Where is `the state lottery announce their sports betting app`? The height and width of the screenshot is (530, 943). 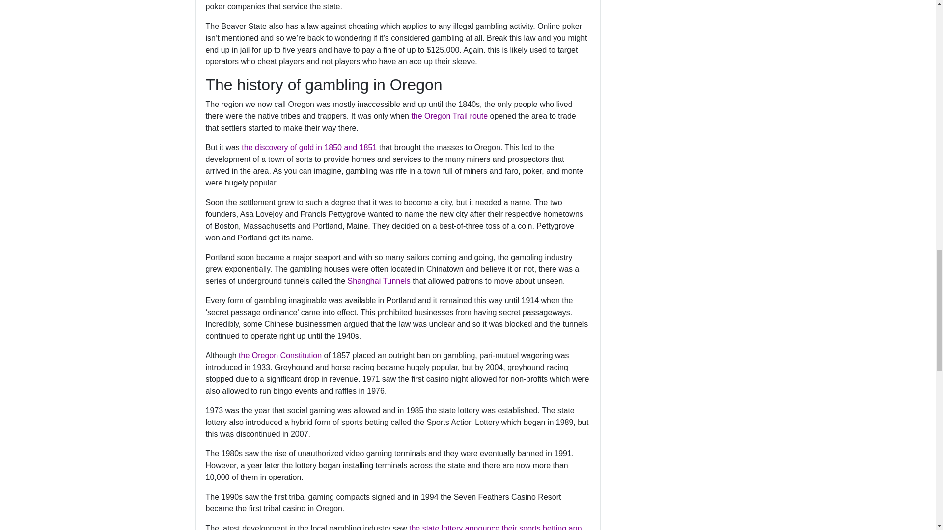 the state lottery announce their sports betting app is located at coordinates (495, 527).